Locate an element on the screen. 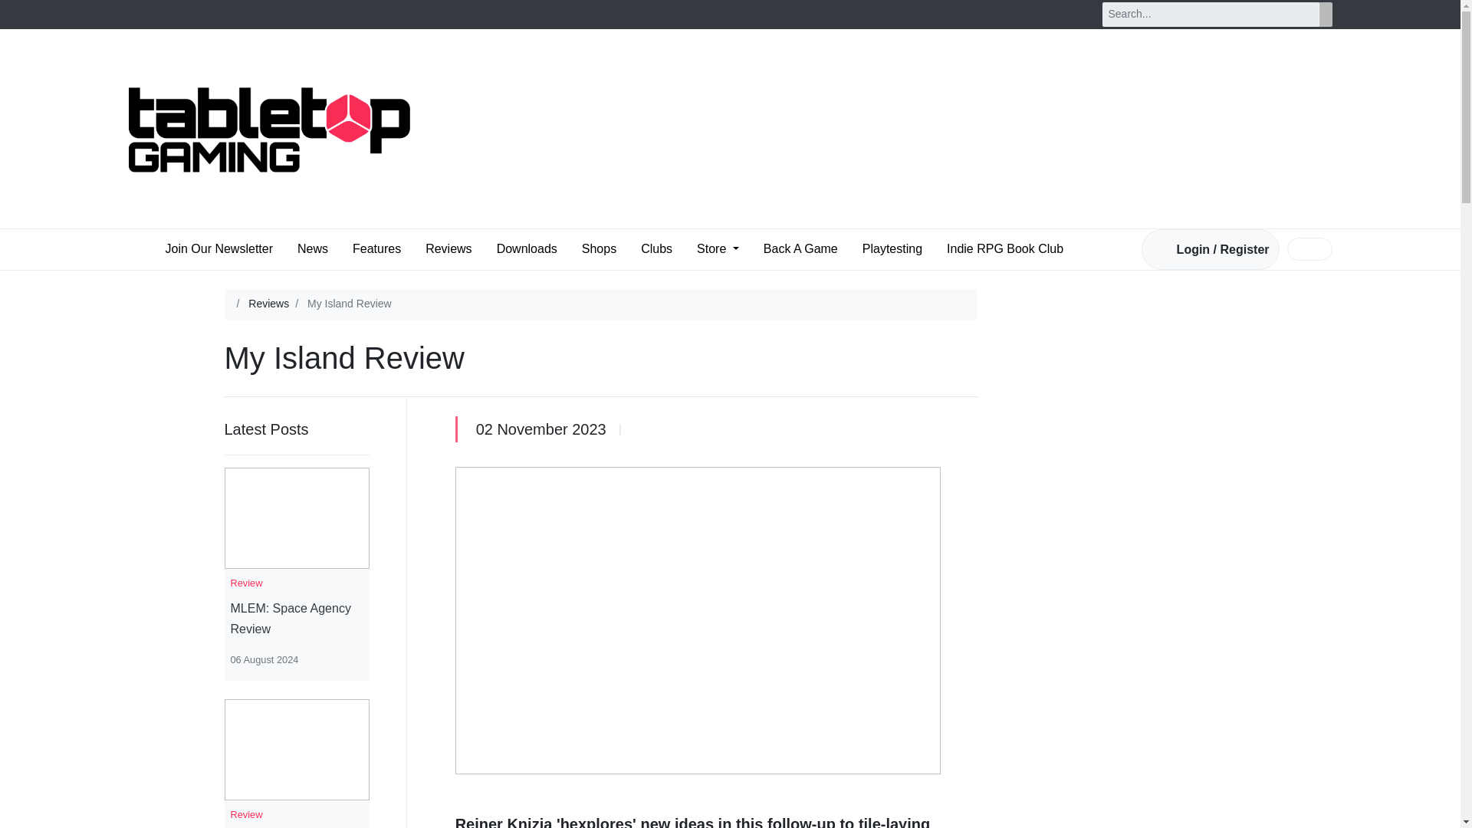  Shops is located at coordinates (599, 249).